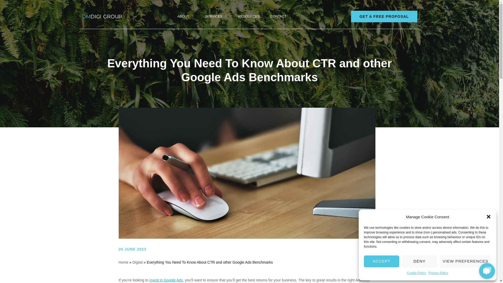 This screenshot has height=283, width=503. I want to click on Cookie Policy, so click(137, 262).